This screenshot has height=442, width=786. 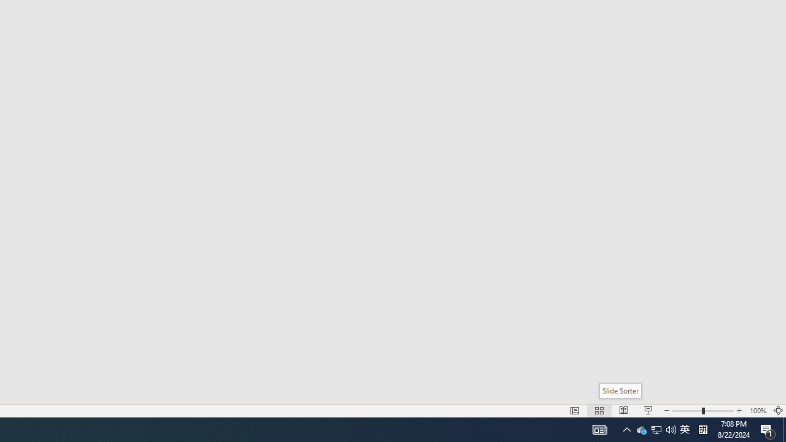 I want to click on Zoom, so click(x=702, y=410).